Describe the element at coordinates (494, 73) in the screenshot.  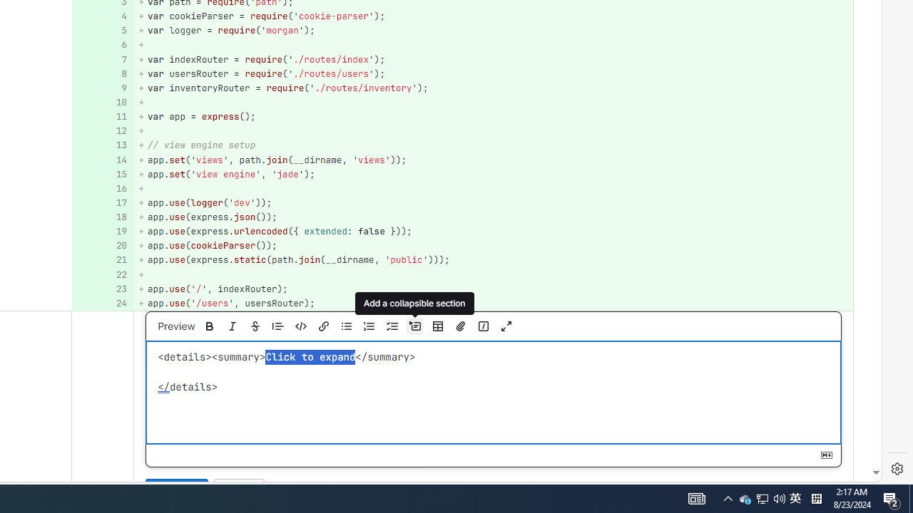
I see `+ var usersRouter = require('./routes/users'); ` at that location.